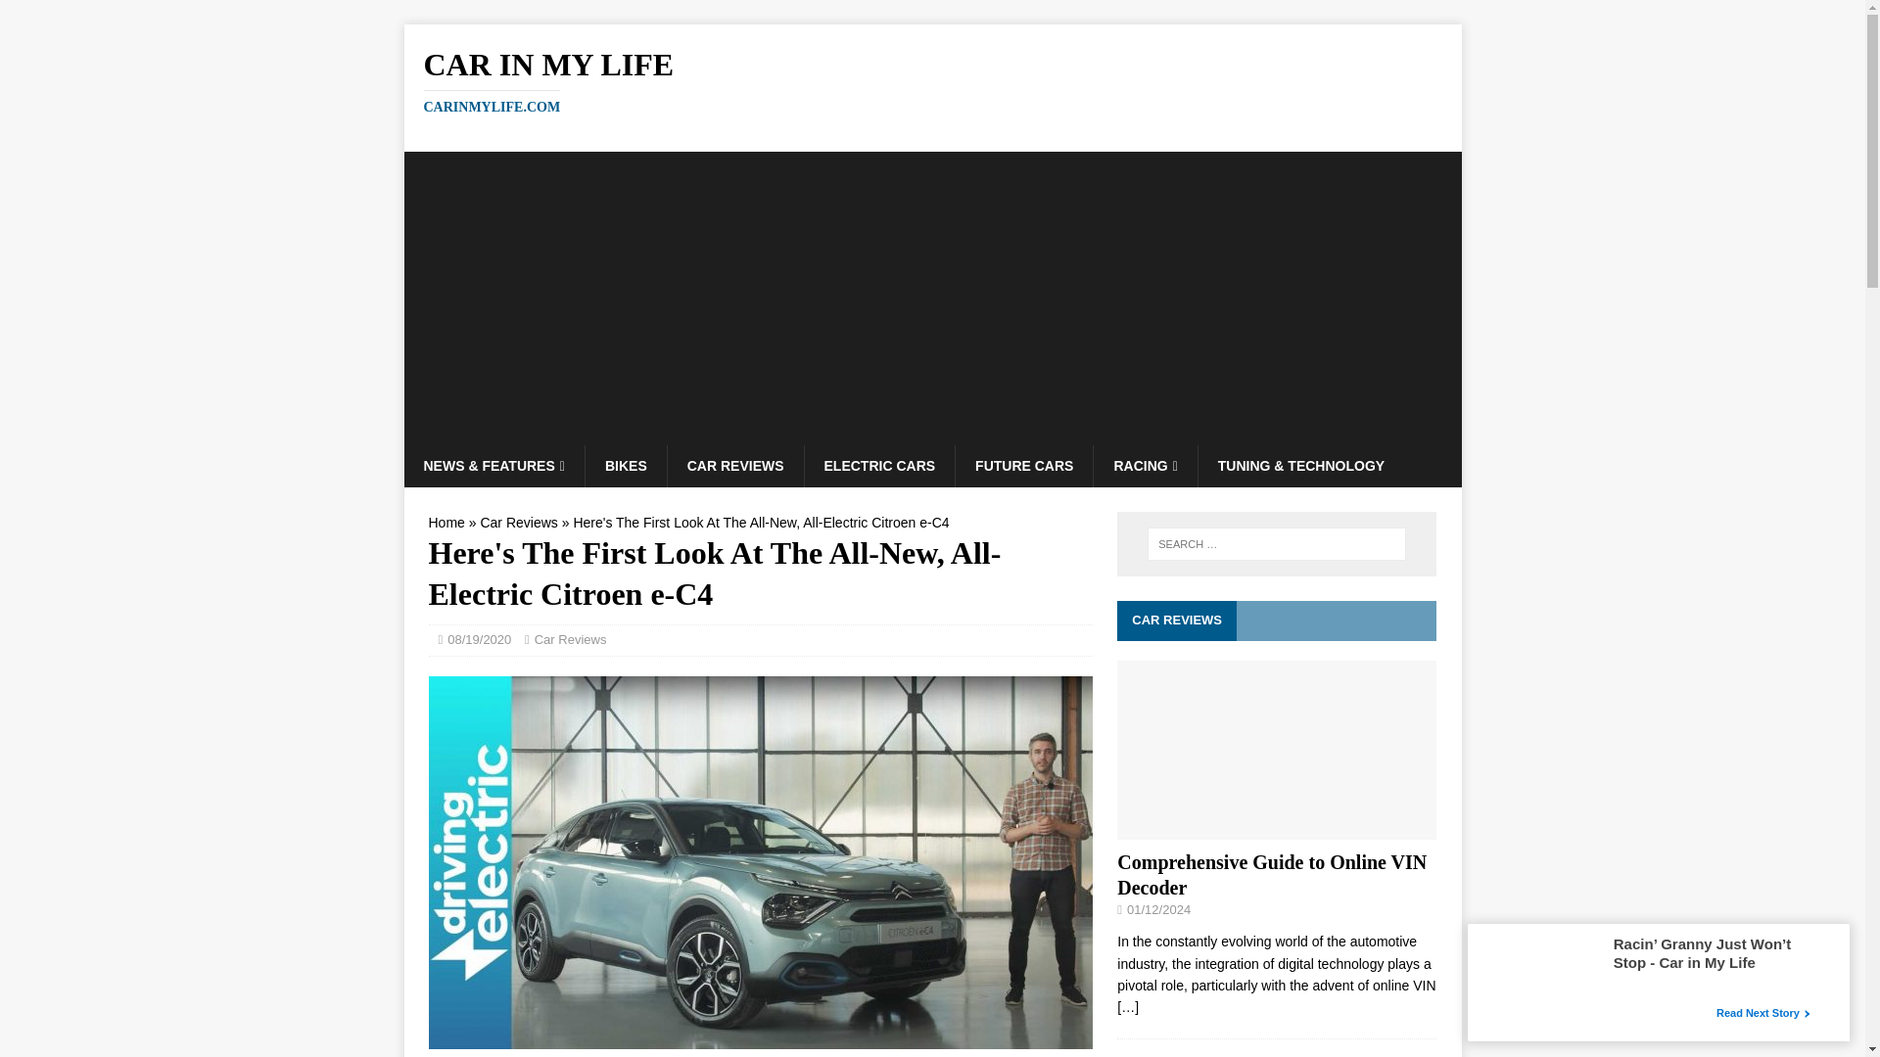 The height and width of the screenshot is (1057, 1880). I want to click on CAR REVIEWS, so click(735, 465).